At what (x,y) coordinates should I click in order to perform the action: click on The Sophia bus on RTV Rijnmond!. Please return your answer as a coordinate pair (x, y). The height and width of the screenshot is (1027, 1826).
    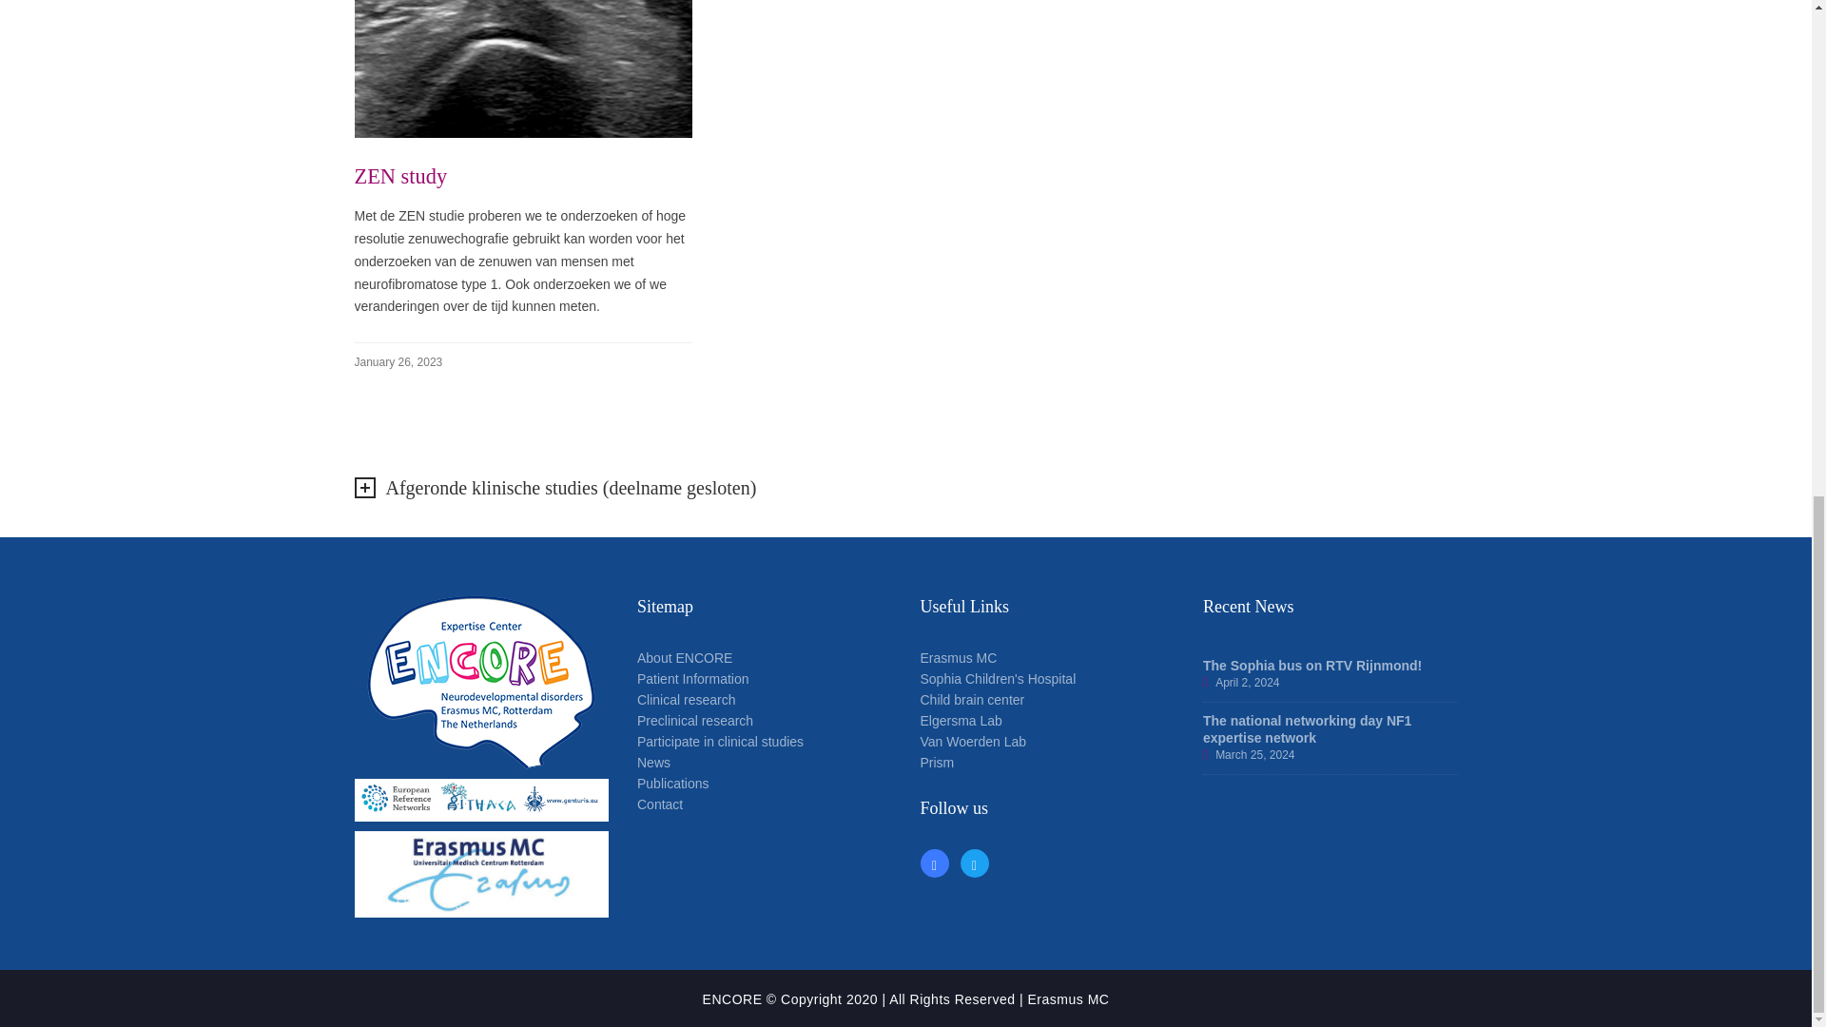
    Looking at the image, I should click on (1312, 666).